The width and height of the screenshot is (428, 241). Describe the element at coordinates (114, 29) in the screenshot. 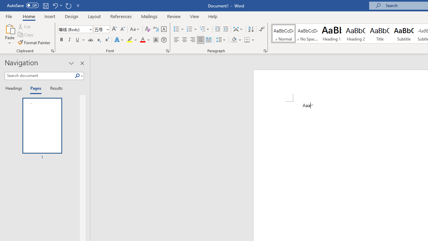

I see `Grow Font` at that location.